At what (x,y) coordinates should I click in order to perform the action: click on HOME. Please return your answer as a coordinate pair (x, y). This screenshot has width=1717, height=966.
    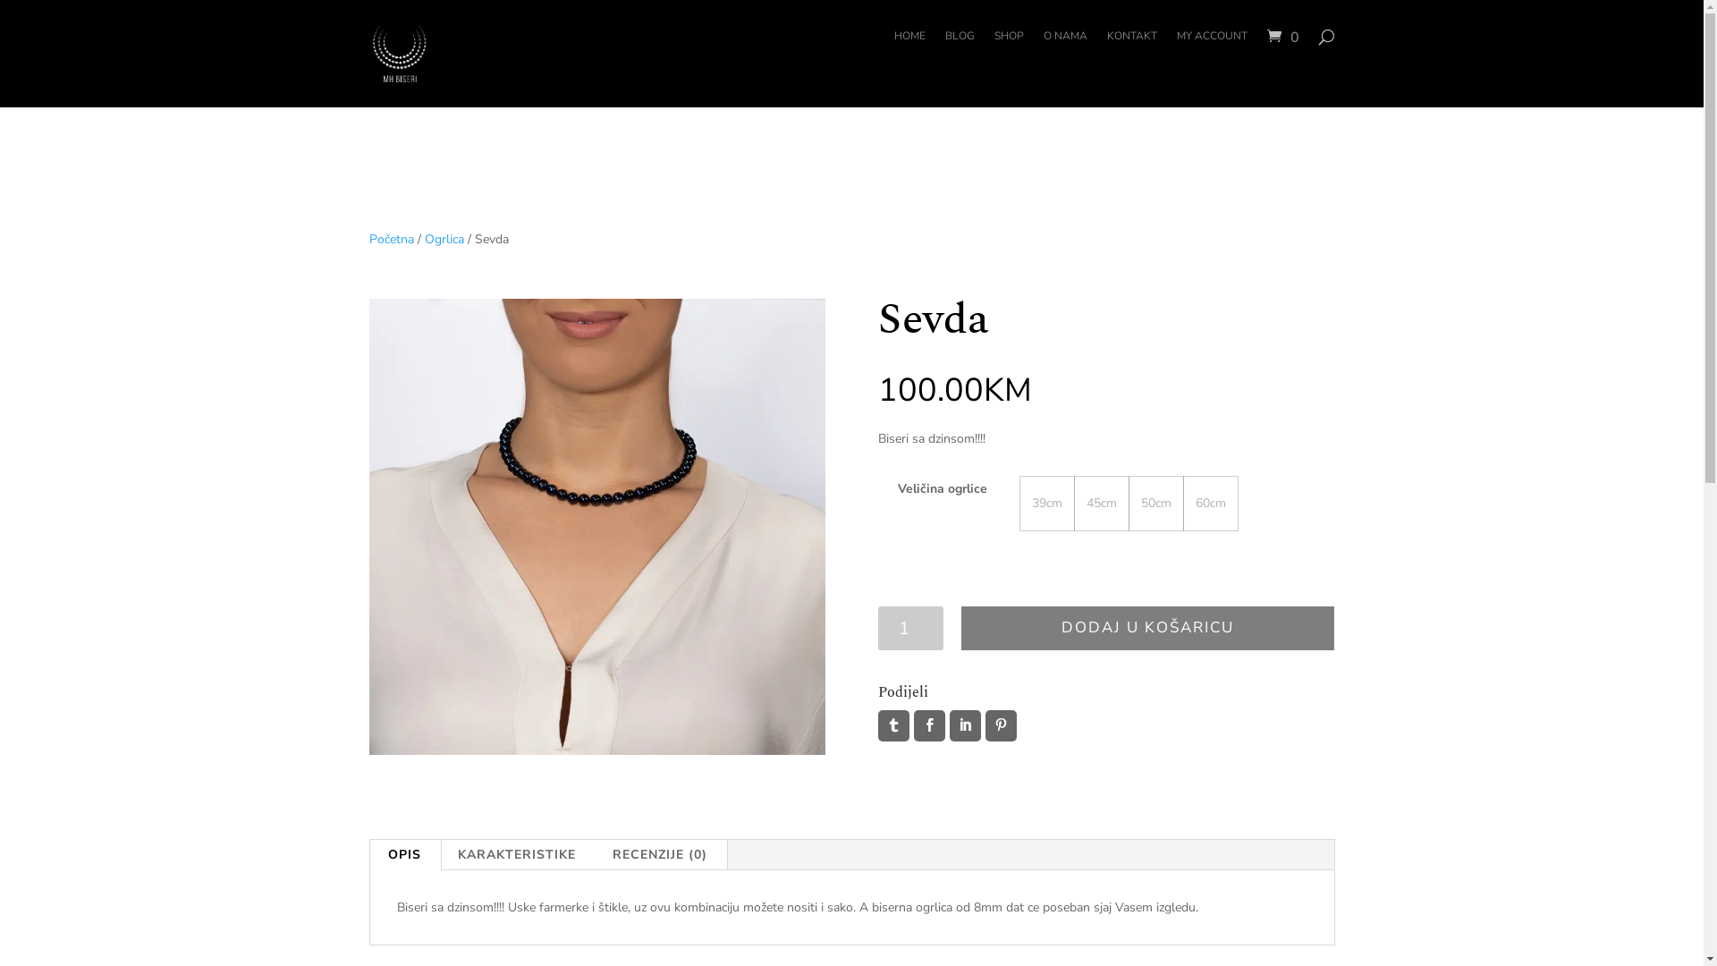
    Looking at the image, I should click on (910, 50).